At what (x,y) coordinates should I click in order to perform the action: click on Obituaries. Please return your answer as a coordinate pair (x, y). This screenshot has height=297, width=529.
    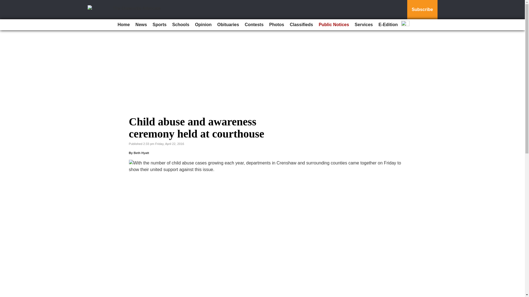
    Looking at the image, I should click on (228, 25).